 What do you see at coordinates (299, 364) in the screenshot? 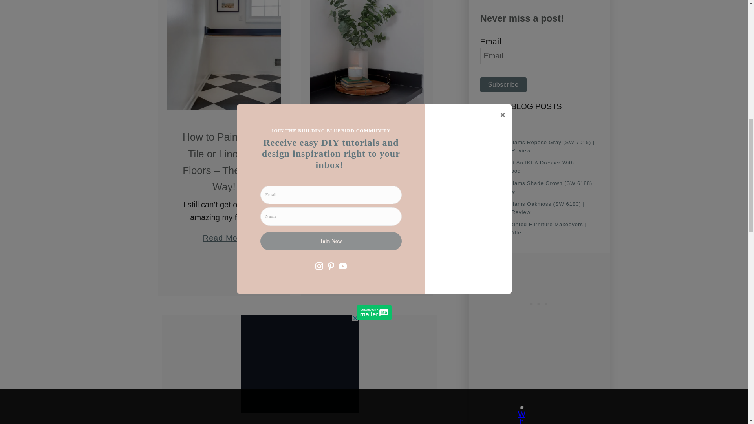
I see `3rd party ad content` at bounding box center [299, 364].